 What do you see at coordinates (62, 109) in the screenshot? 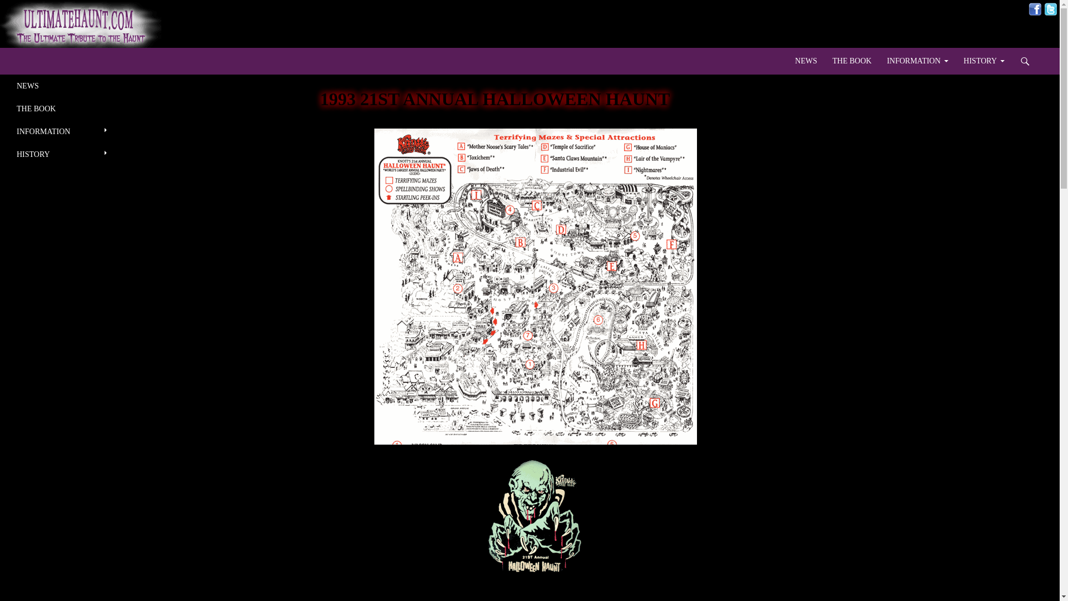
I see `THE BOOK` at bounding box center [62, 109].